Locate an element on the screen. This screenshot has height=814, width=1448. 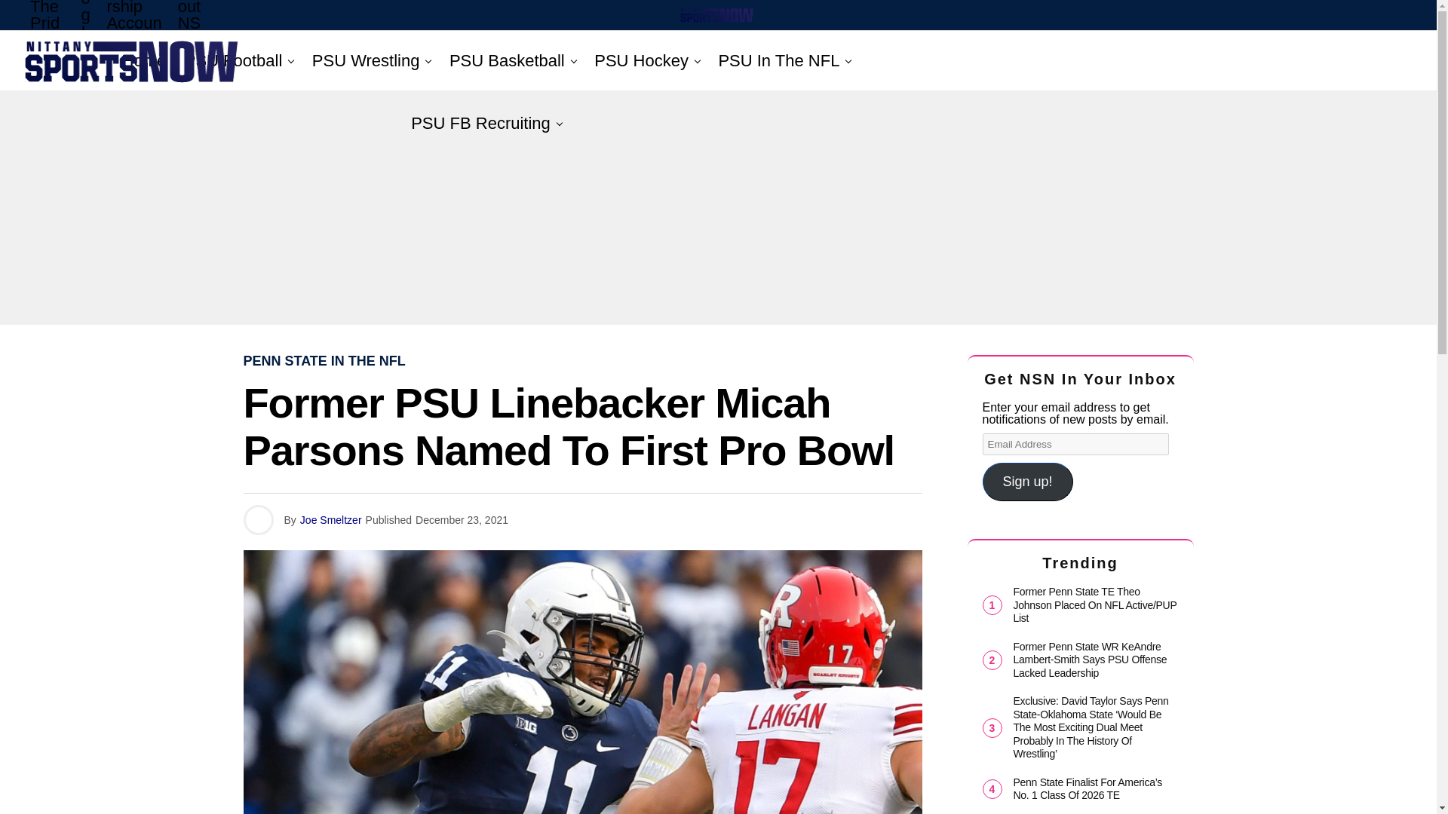
PSU Football is located at coordinates (234, 60).